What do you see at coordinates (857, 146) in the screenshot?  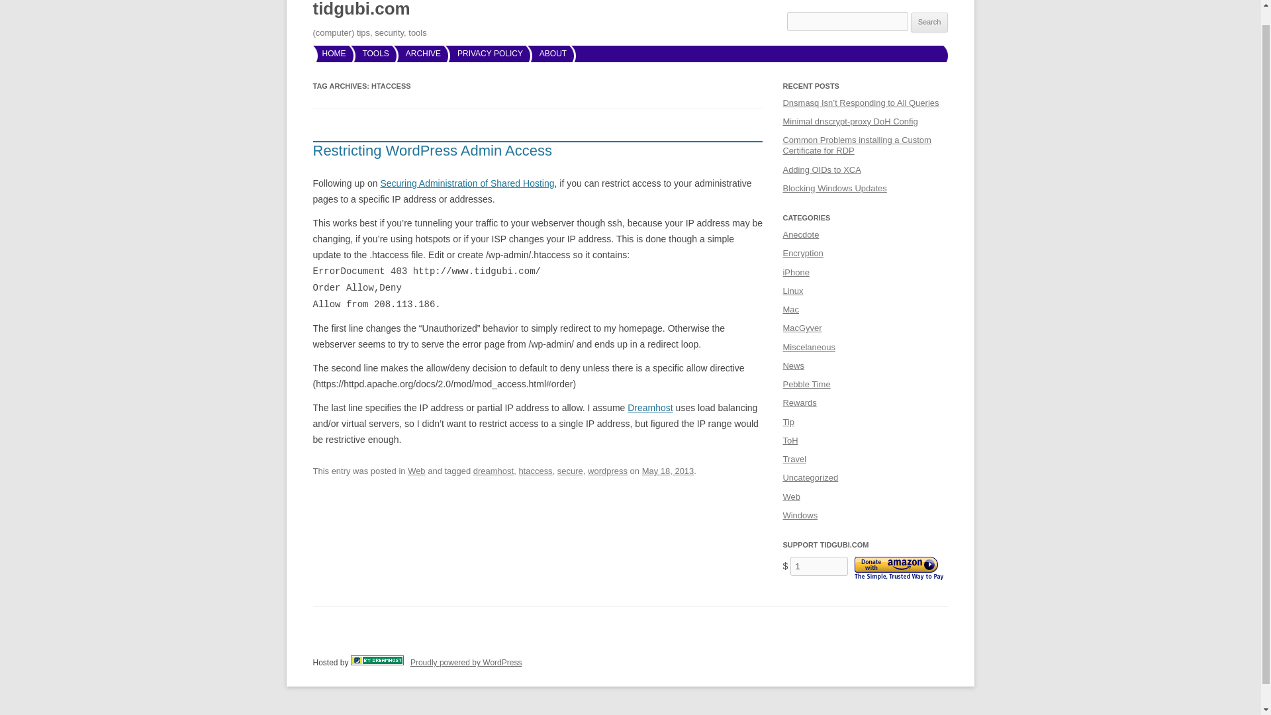 I see `Common Problems installing a Custom Certificate for RDP` at bounding box center [857, 146].